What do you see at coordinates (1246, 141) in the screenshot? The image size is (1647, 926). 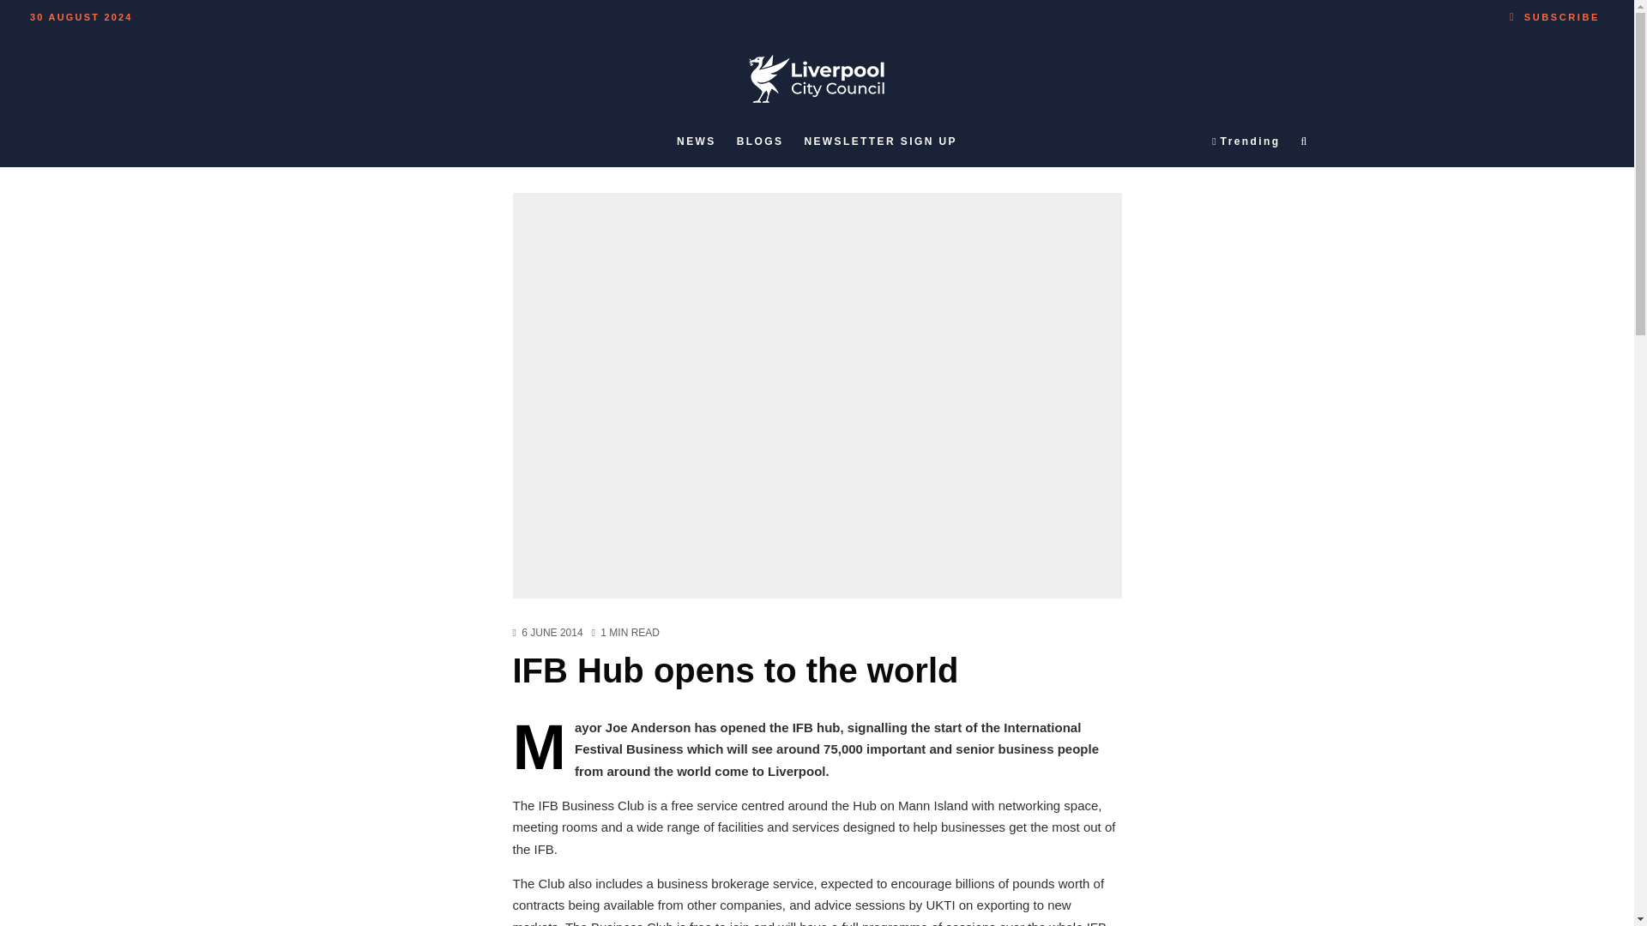 I see `Trending` at bounding box center [1246, 141].